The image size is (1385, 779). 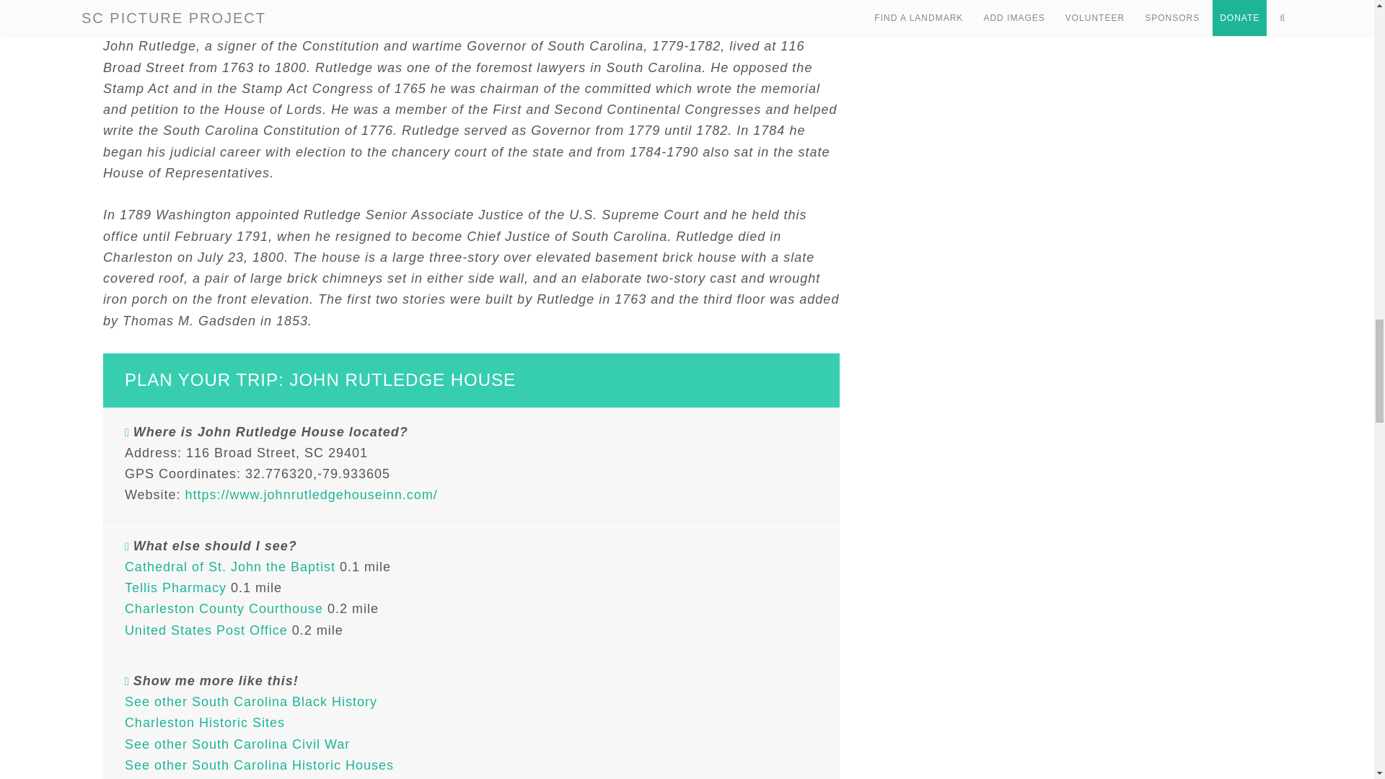 What do you see at coordinates (425, 6) in the screenshot?
I see `National Register` at bounding box center [425, 6].